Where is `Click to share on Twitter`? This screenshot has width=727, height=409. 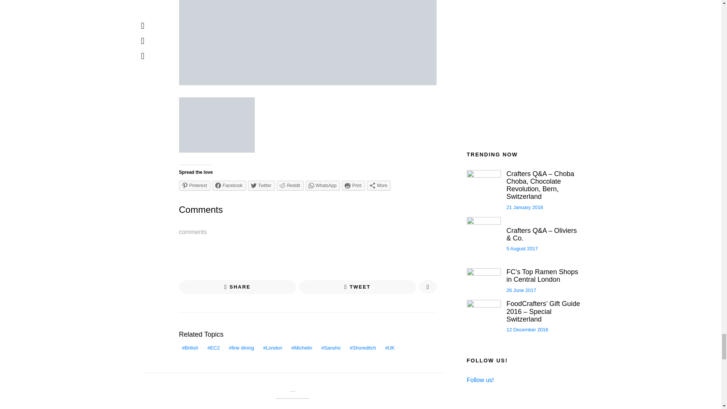
Click to share on Twitter is located at coordinates (261, 186).